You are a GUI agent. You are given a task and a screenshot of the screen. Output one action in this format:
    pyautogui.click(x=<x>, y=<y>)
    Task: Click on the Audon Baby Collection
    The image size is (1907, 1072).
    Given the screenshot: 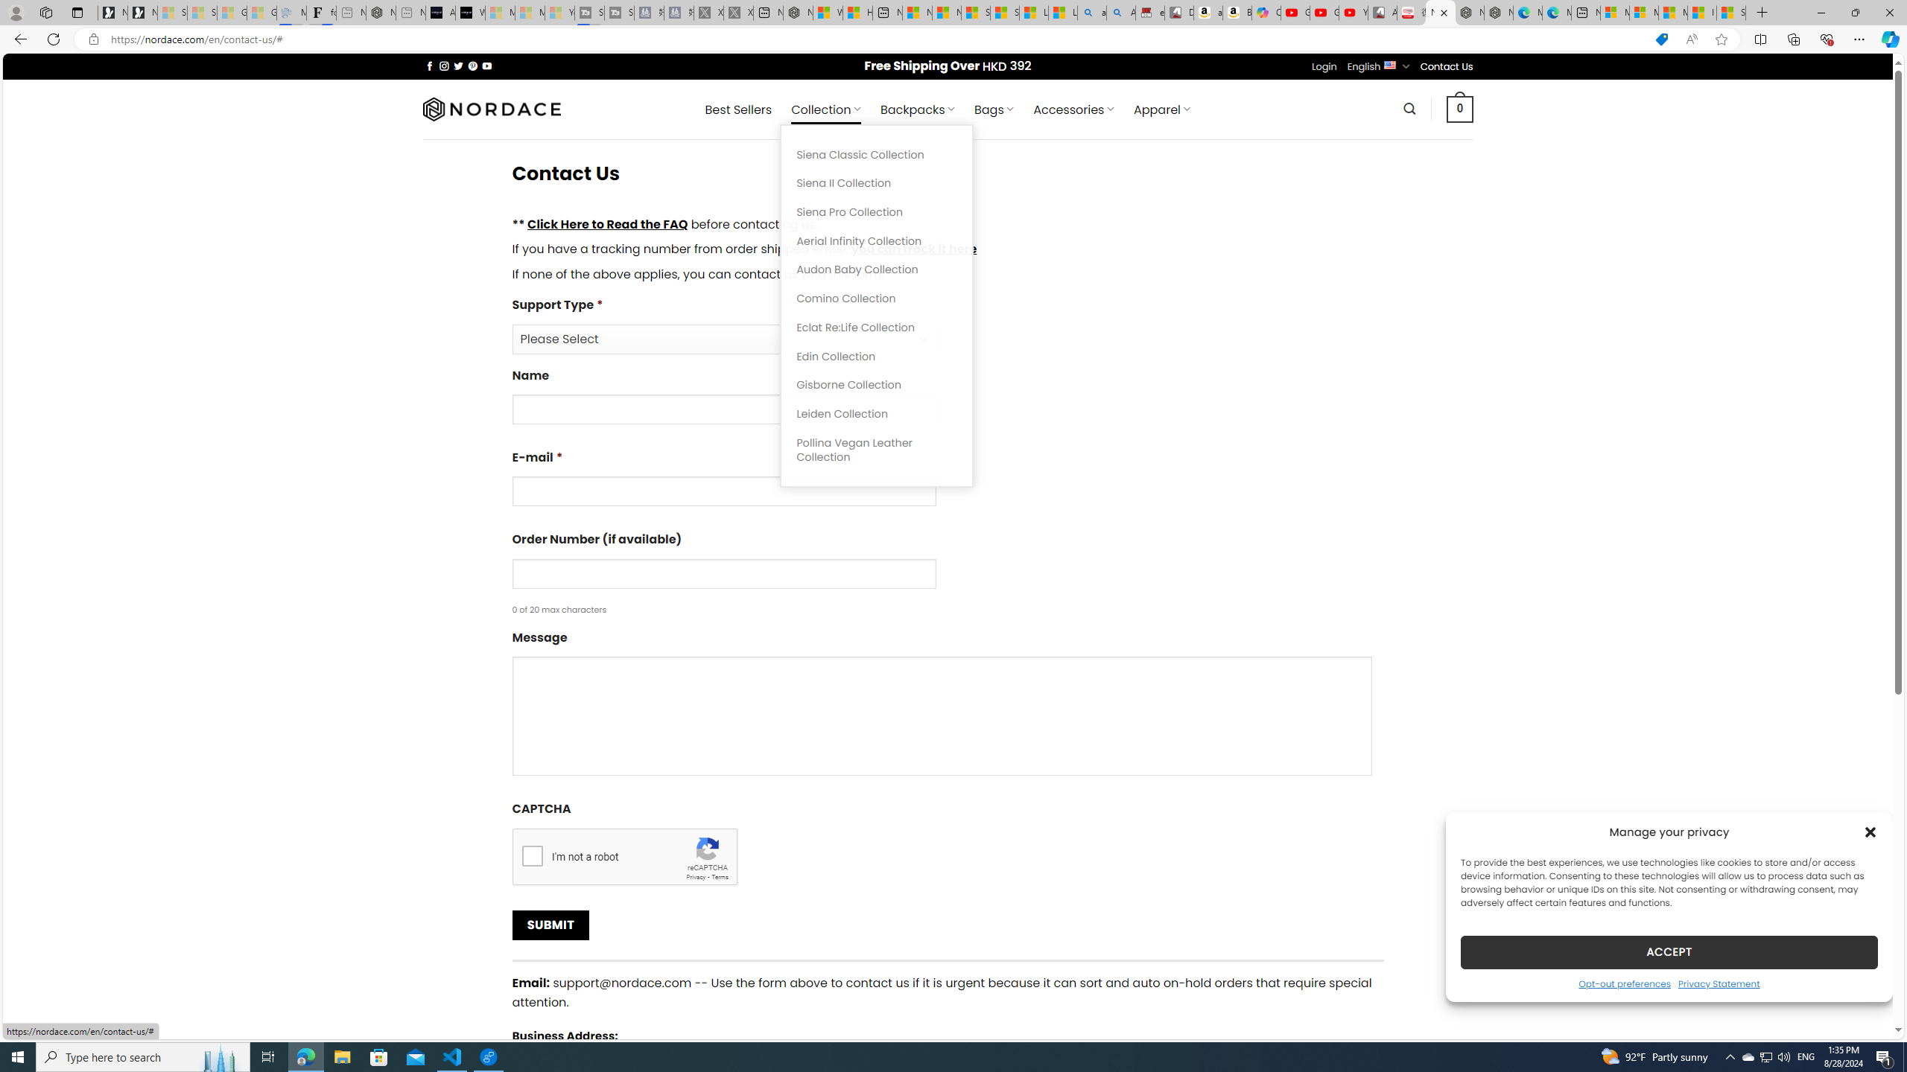 What is the action you would take?
    pyautogui.click(x=877, y=269)
    